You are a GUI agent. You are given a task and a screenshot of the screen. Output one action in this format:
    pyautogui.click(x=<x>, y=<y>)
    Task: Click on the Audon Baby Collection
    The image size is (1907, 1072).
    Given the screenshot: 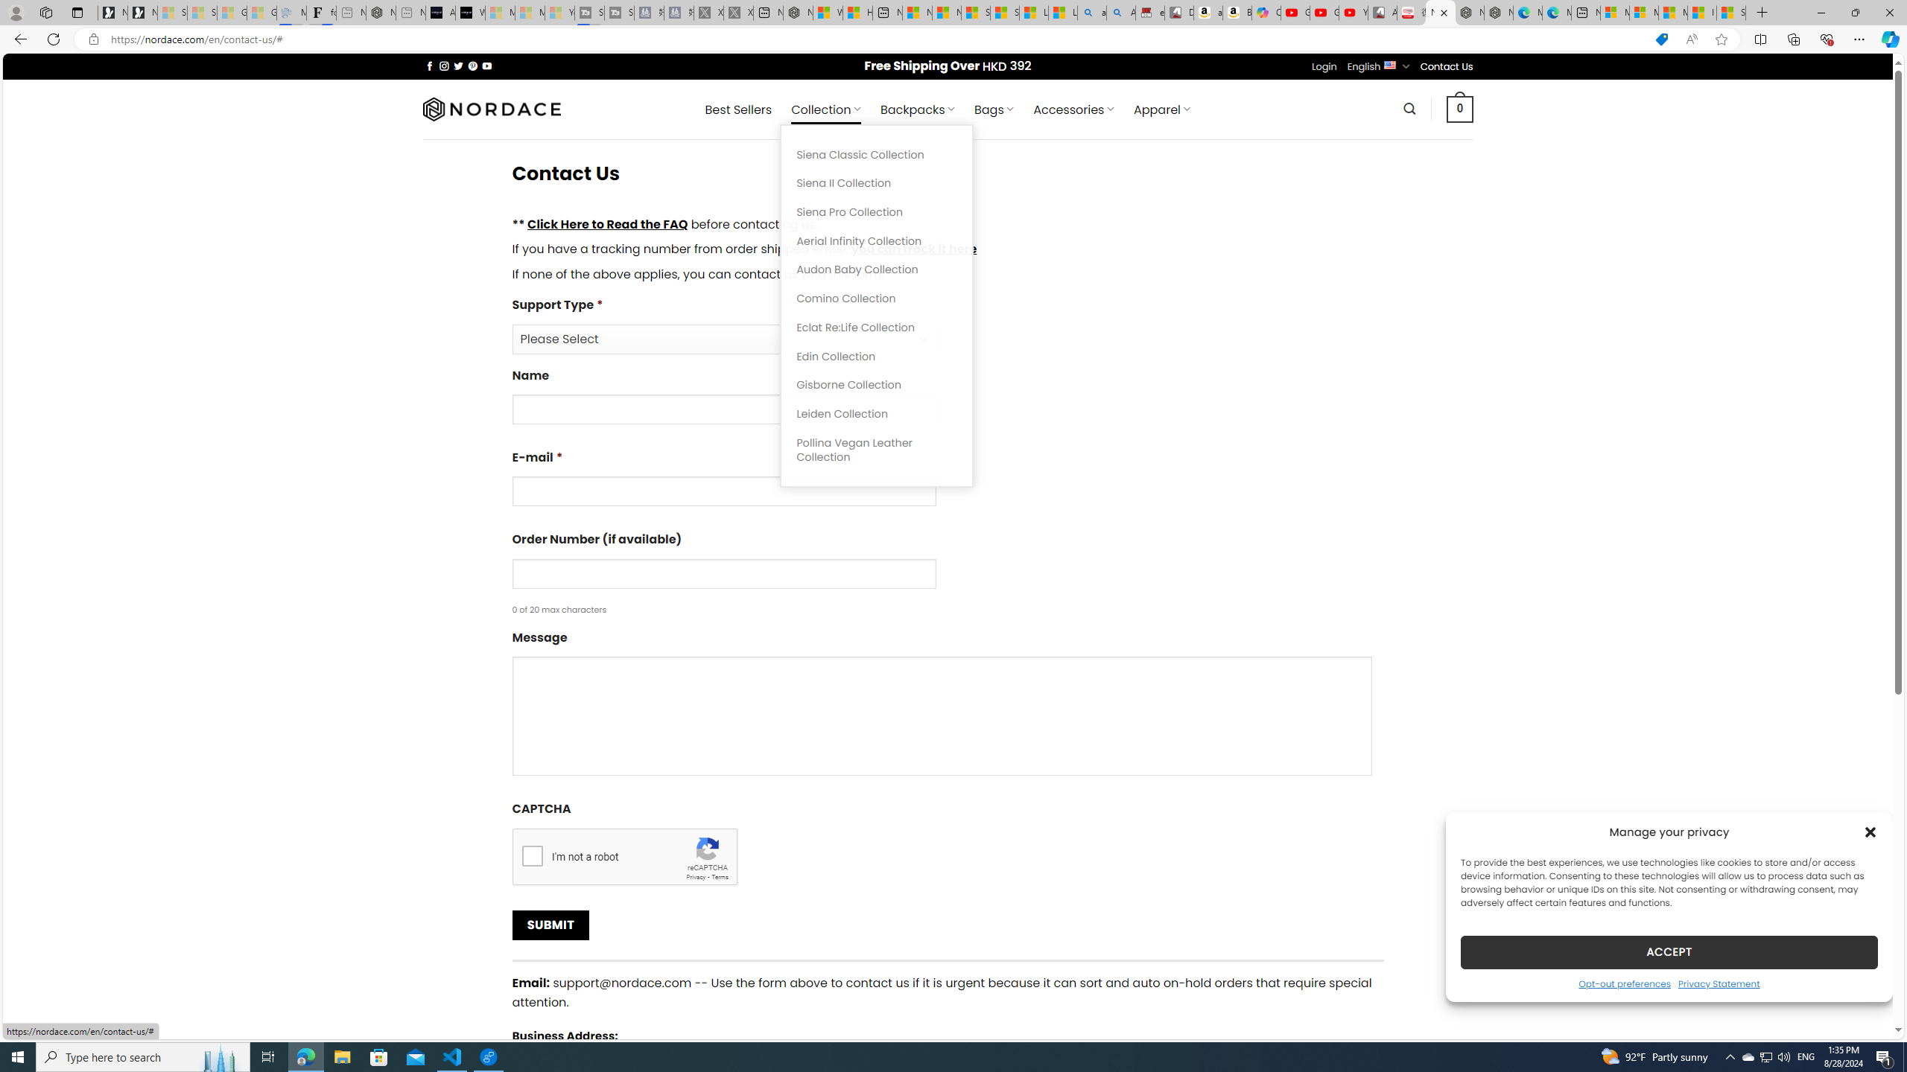 What is the action you would take?
    pyautogui.click(x=877, y=269)
    